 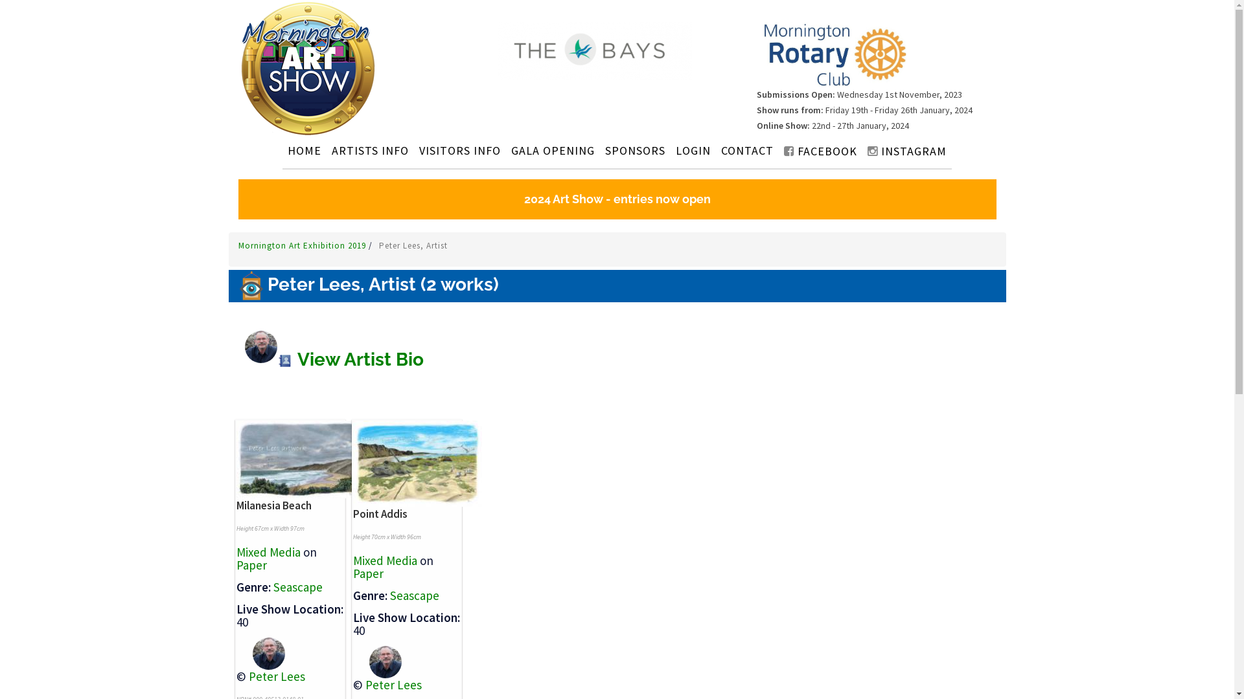 I want to click on LOGIN, so click(x=693, y=150).